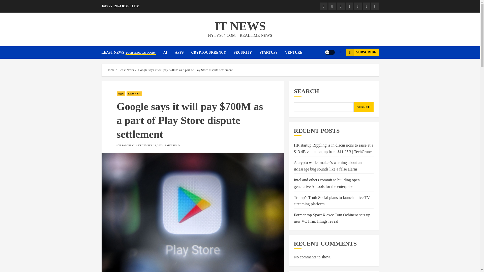 This screenshot has width=484, height=272. What do you see at coordinates (121, 94) in the screenshot?
I see `Apps` at bounding box center [121, 94].